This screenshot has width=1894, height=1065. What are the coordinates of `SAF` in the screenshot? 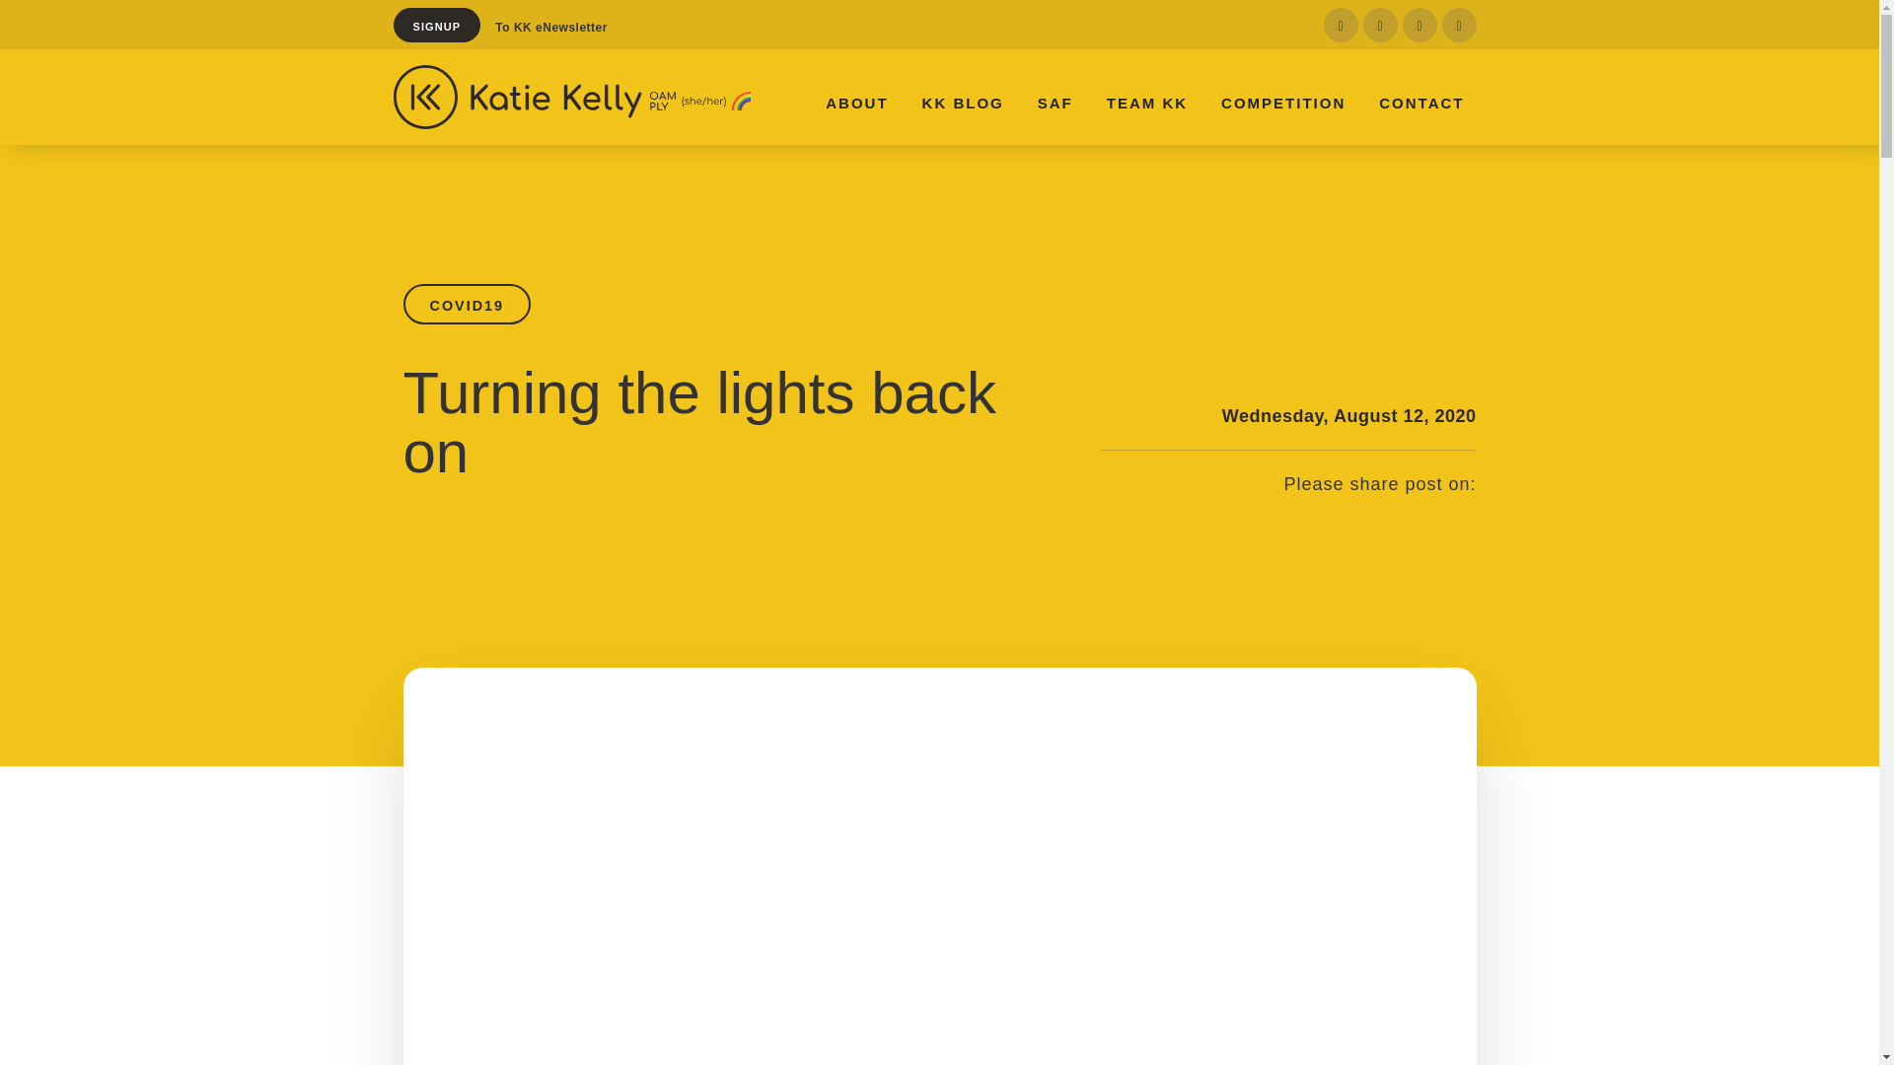 It's located at (1056, 103).